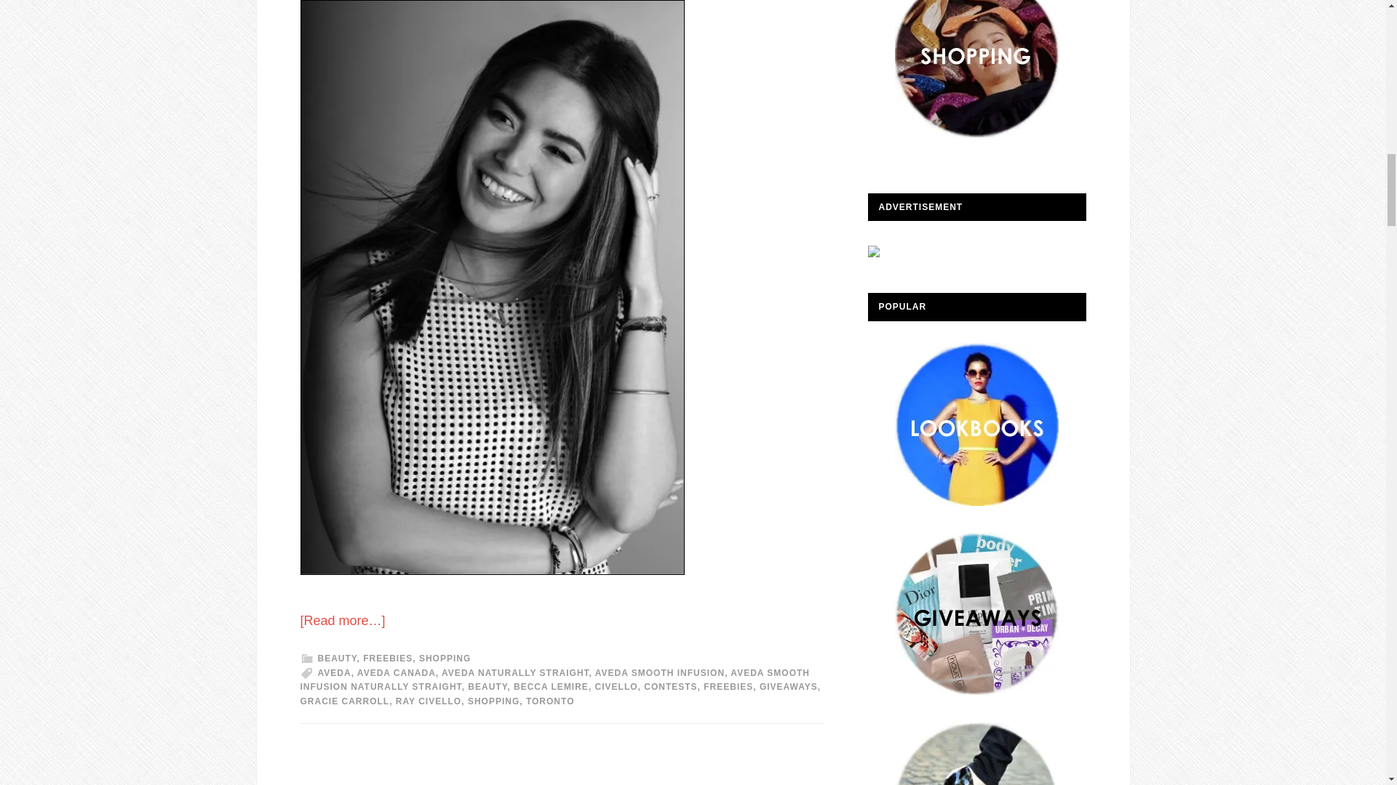  Describe the element at coordinates (554, 680) in the screenshot. I see `AVEDA SMOOTH INFUSION NATURALLY STRAIGHT` at that location.